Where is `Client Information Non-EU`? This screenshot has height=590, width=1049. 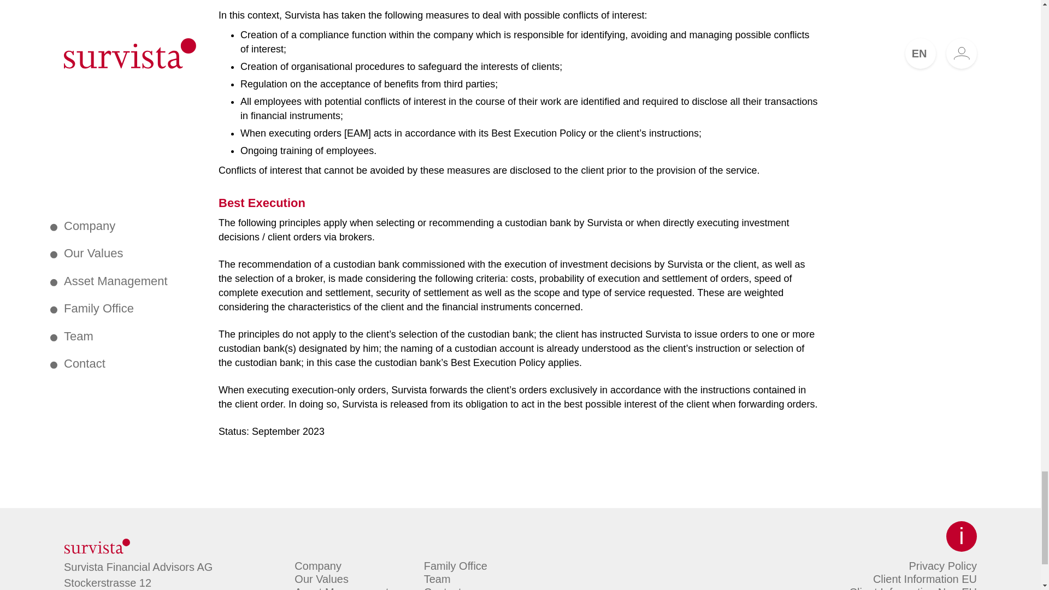 Client Information Non-EU is located at coordinates (913, 588).